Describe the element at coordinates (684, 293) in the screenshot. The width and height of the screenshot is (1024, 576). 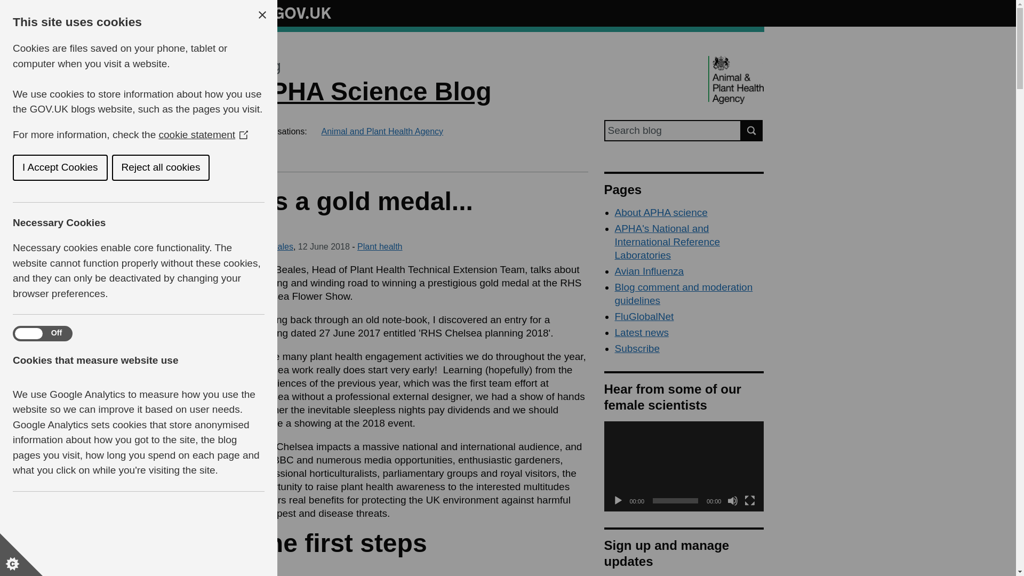
I see `Blog comment and moderation guidelines` at that location.